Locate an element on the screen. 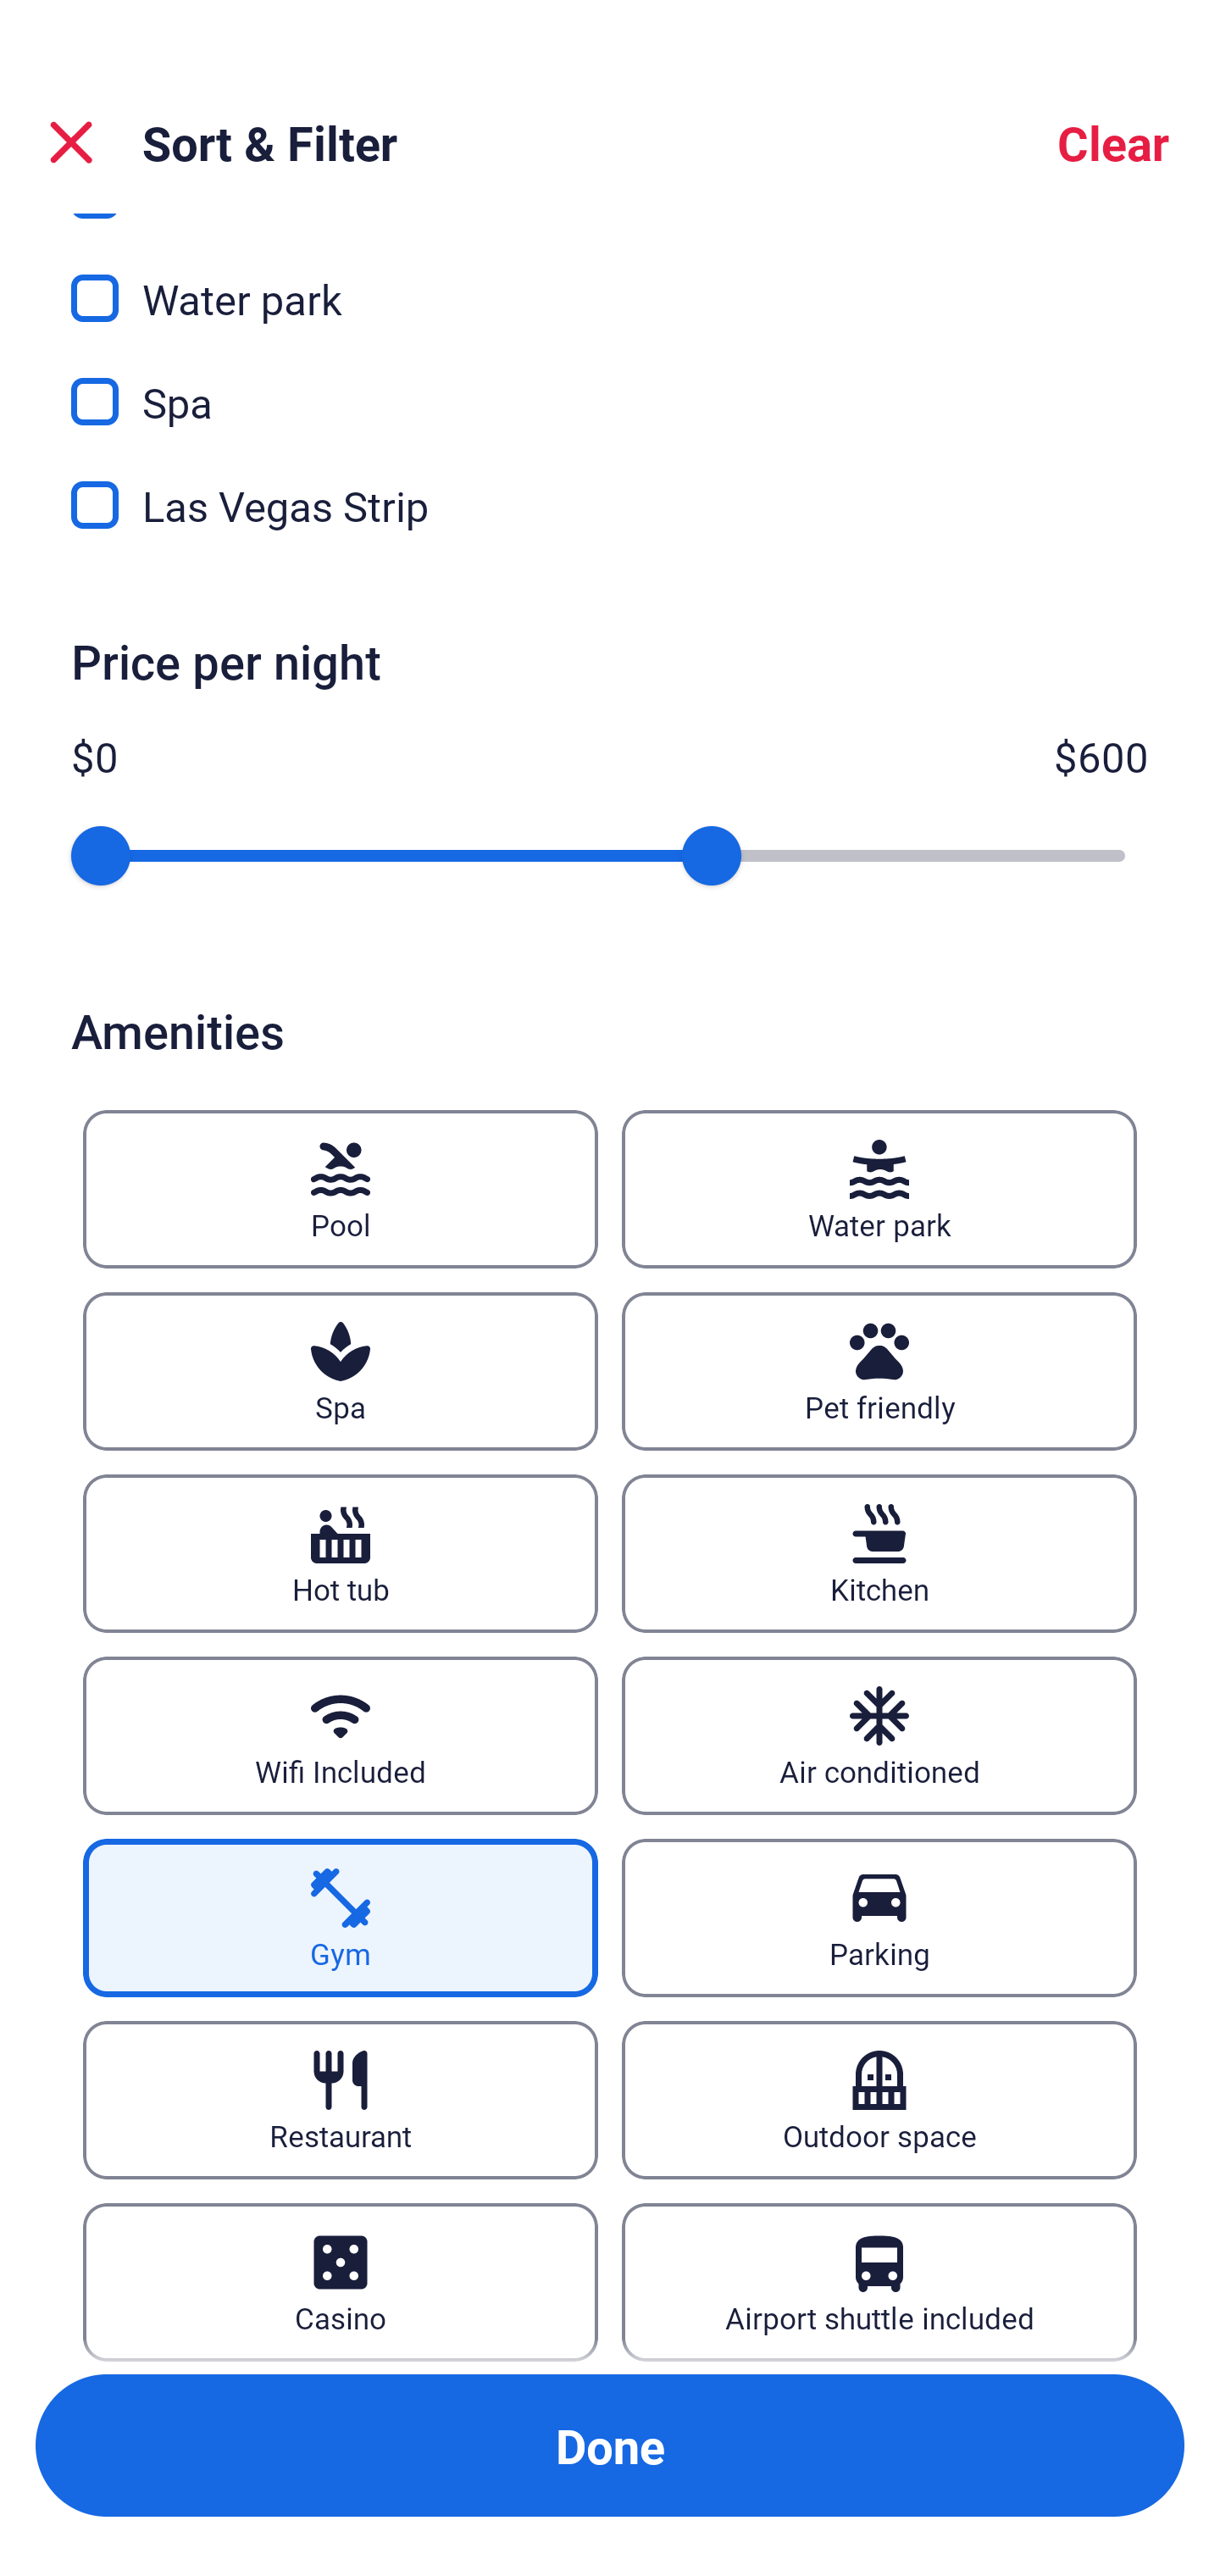  Wifi Included is located at coordinates (340, 1735).